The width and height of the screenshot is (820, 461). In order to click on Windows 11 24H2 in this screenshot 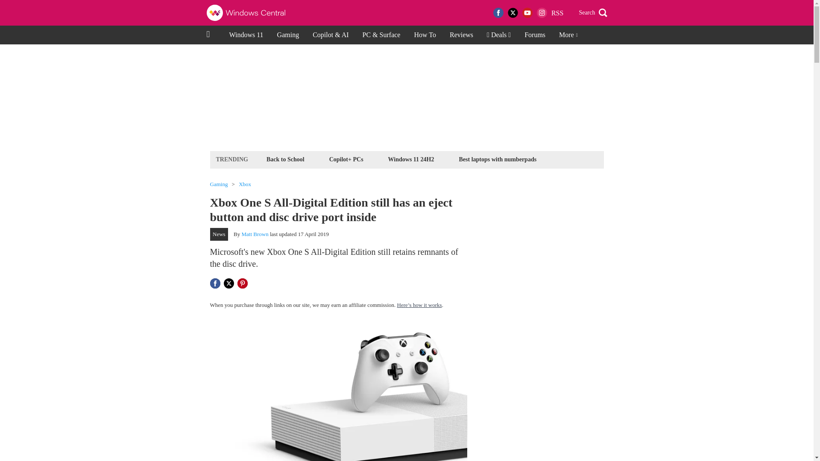, I will do `click(411, 159)`.